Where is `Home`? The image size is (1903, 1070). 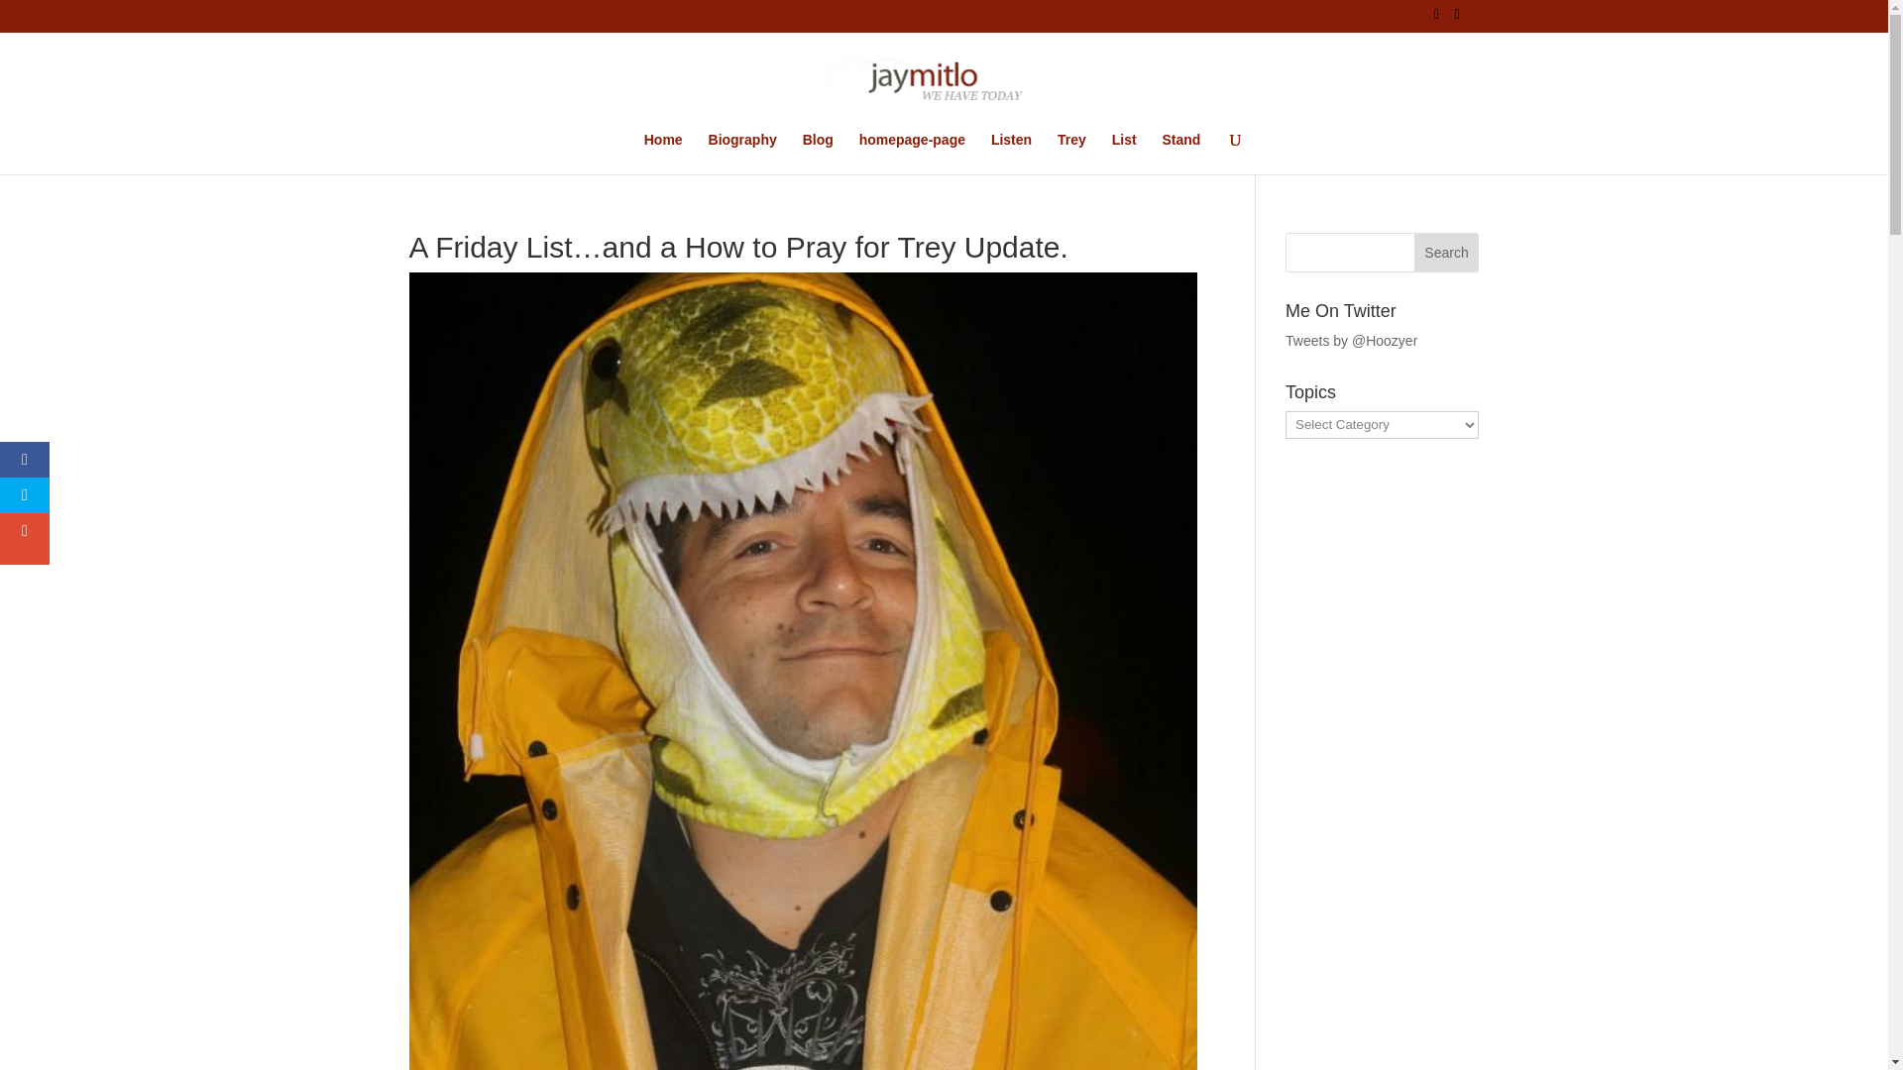 Home is located at coordinates (664, 153).